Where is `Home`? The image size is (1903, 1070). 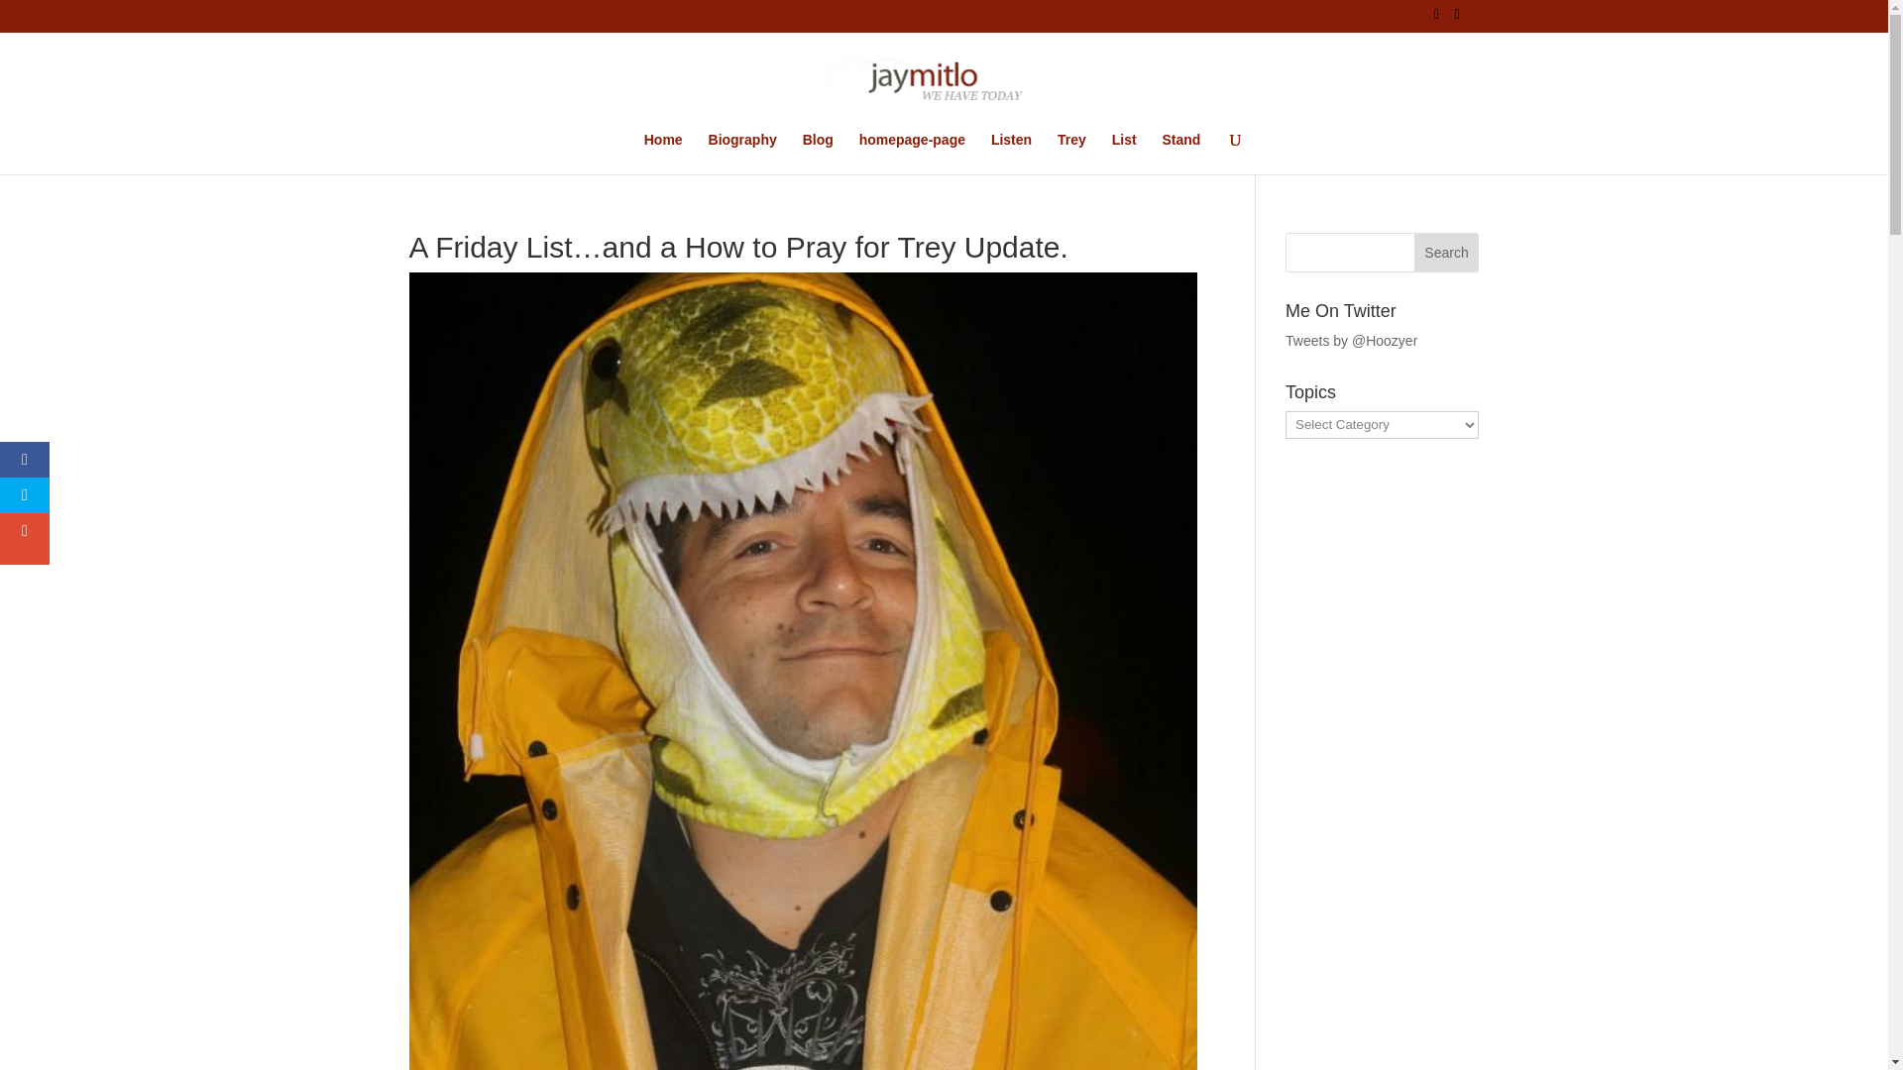 Home is located at coordinates (664, 153).